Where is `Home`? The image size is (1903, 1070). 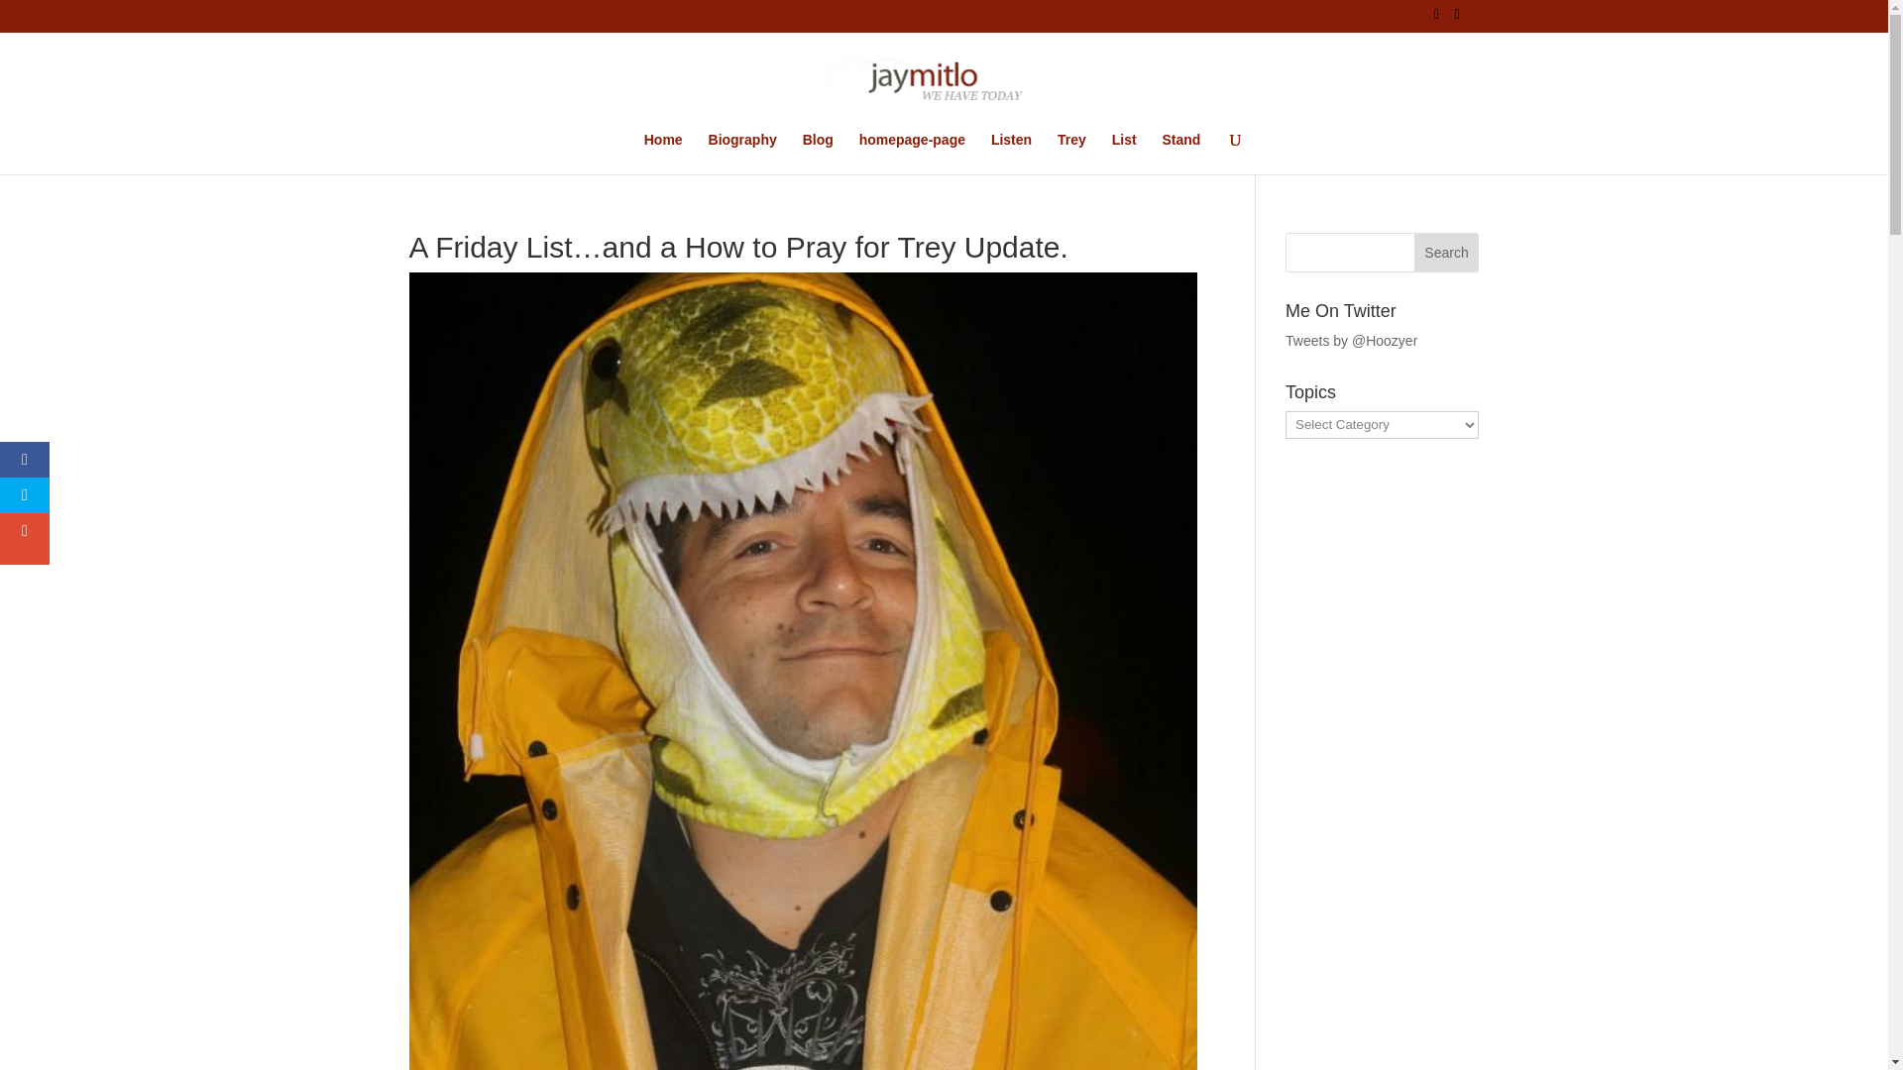 Home is located at coordinates (664, 153).